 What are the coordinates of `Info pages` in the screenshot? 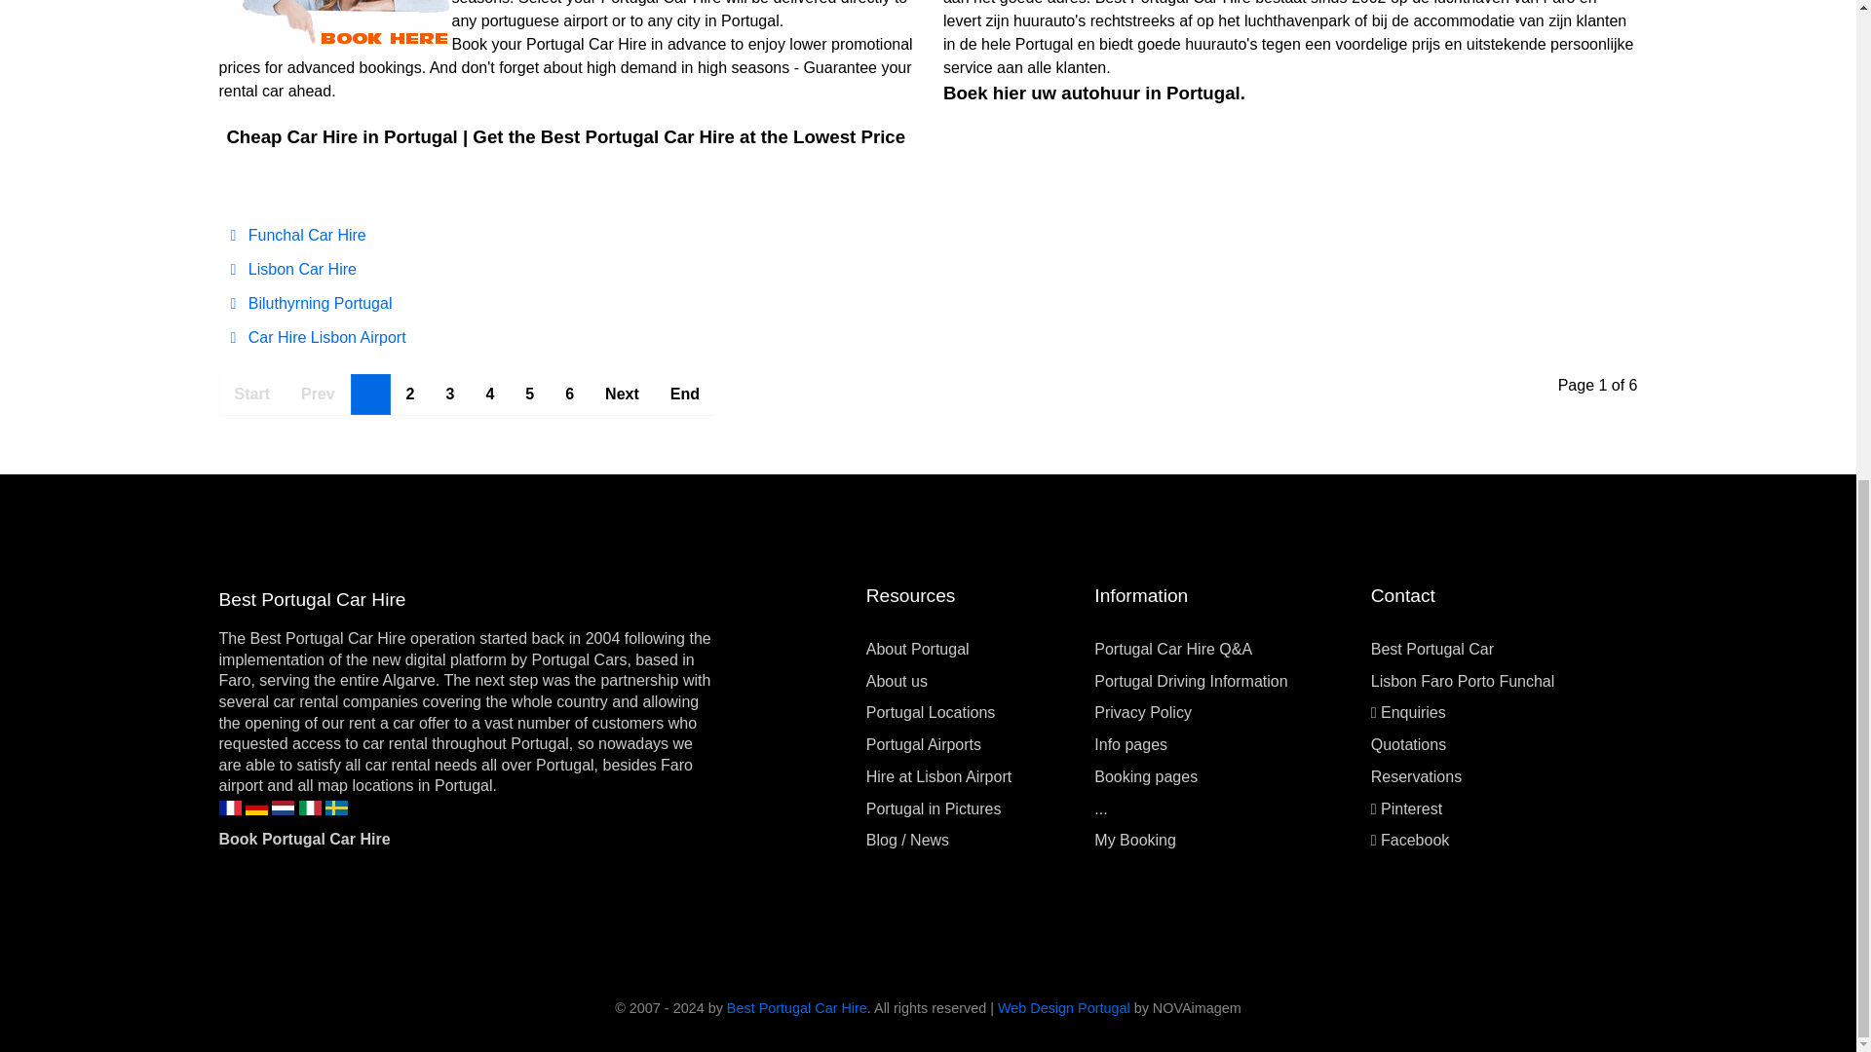 It's located at (1130, 744).